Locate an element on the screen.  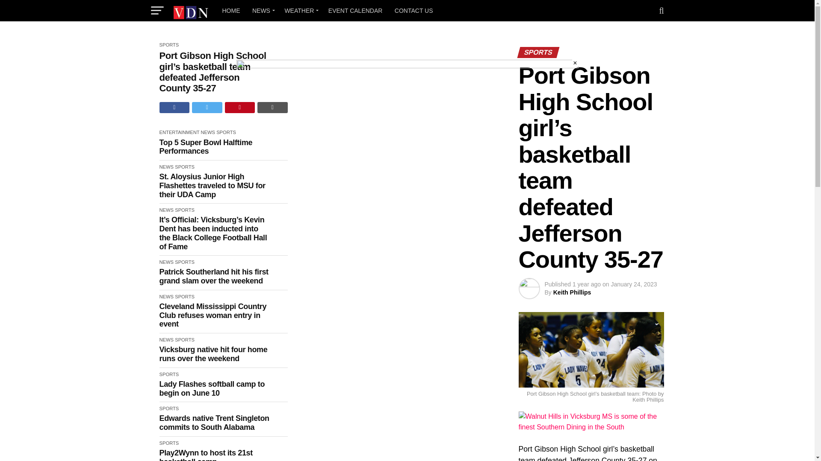
SPORTS is located at coordinates (169, 45).